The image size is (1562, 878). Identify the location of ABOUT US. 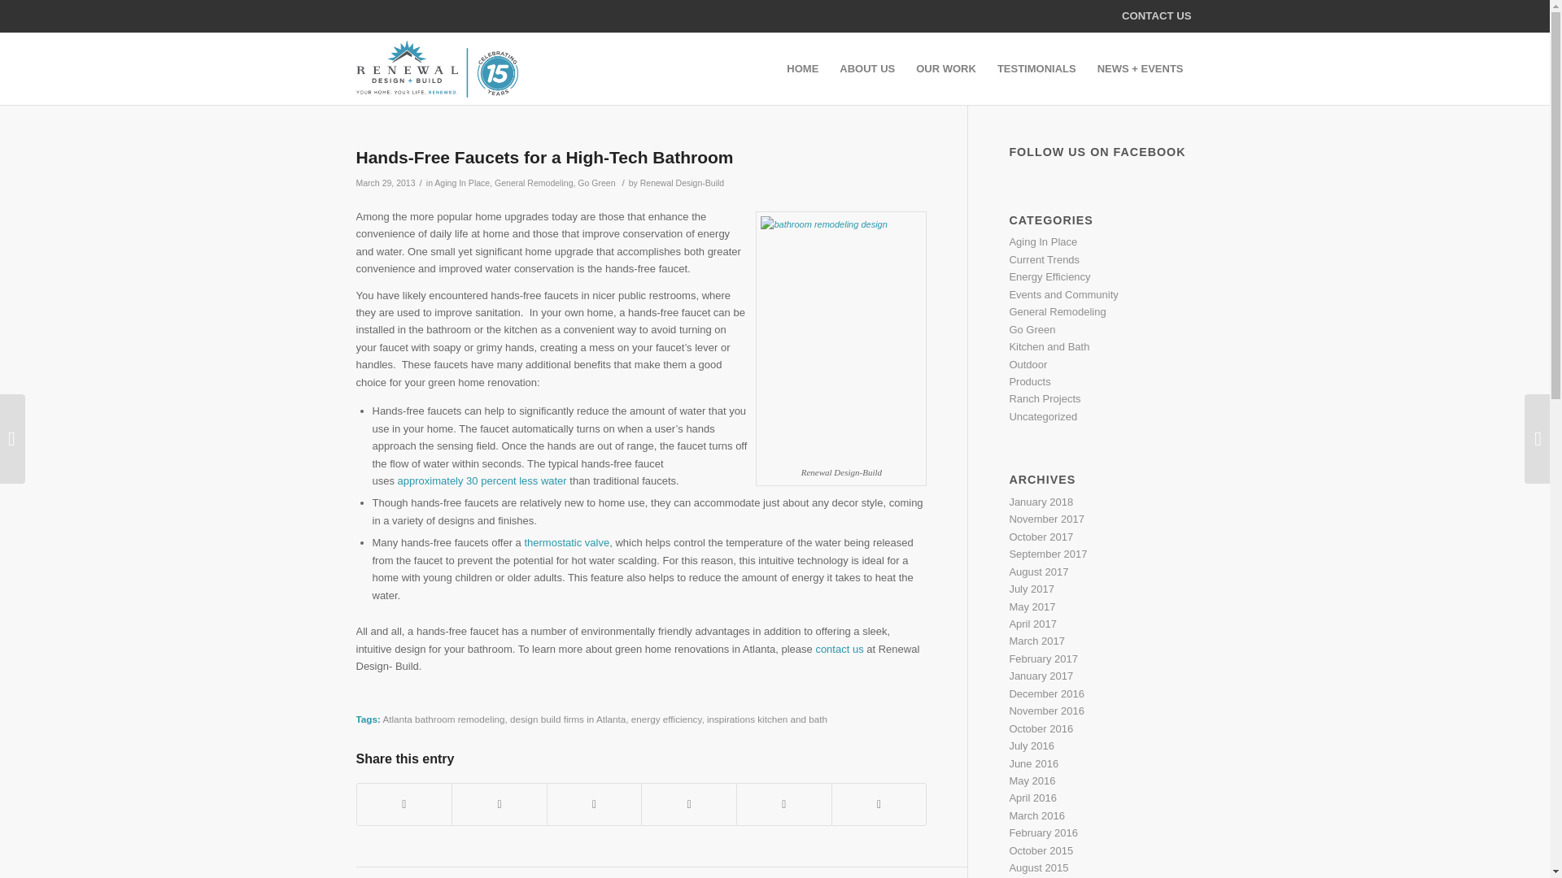
(867, 68).